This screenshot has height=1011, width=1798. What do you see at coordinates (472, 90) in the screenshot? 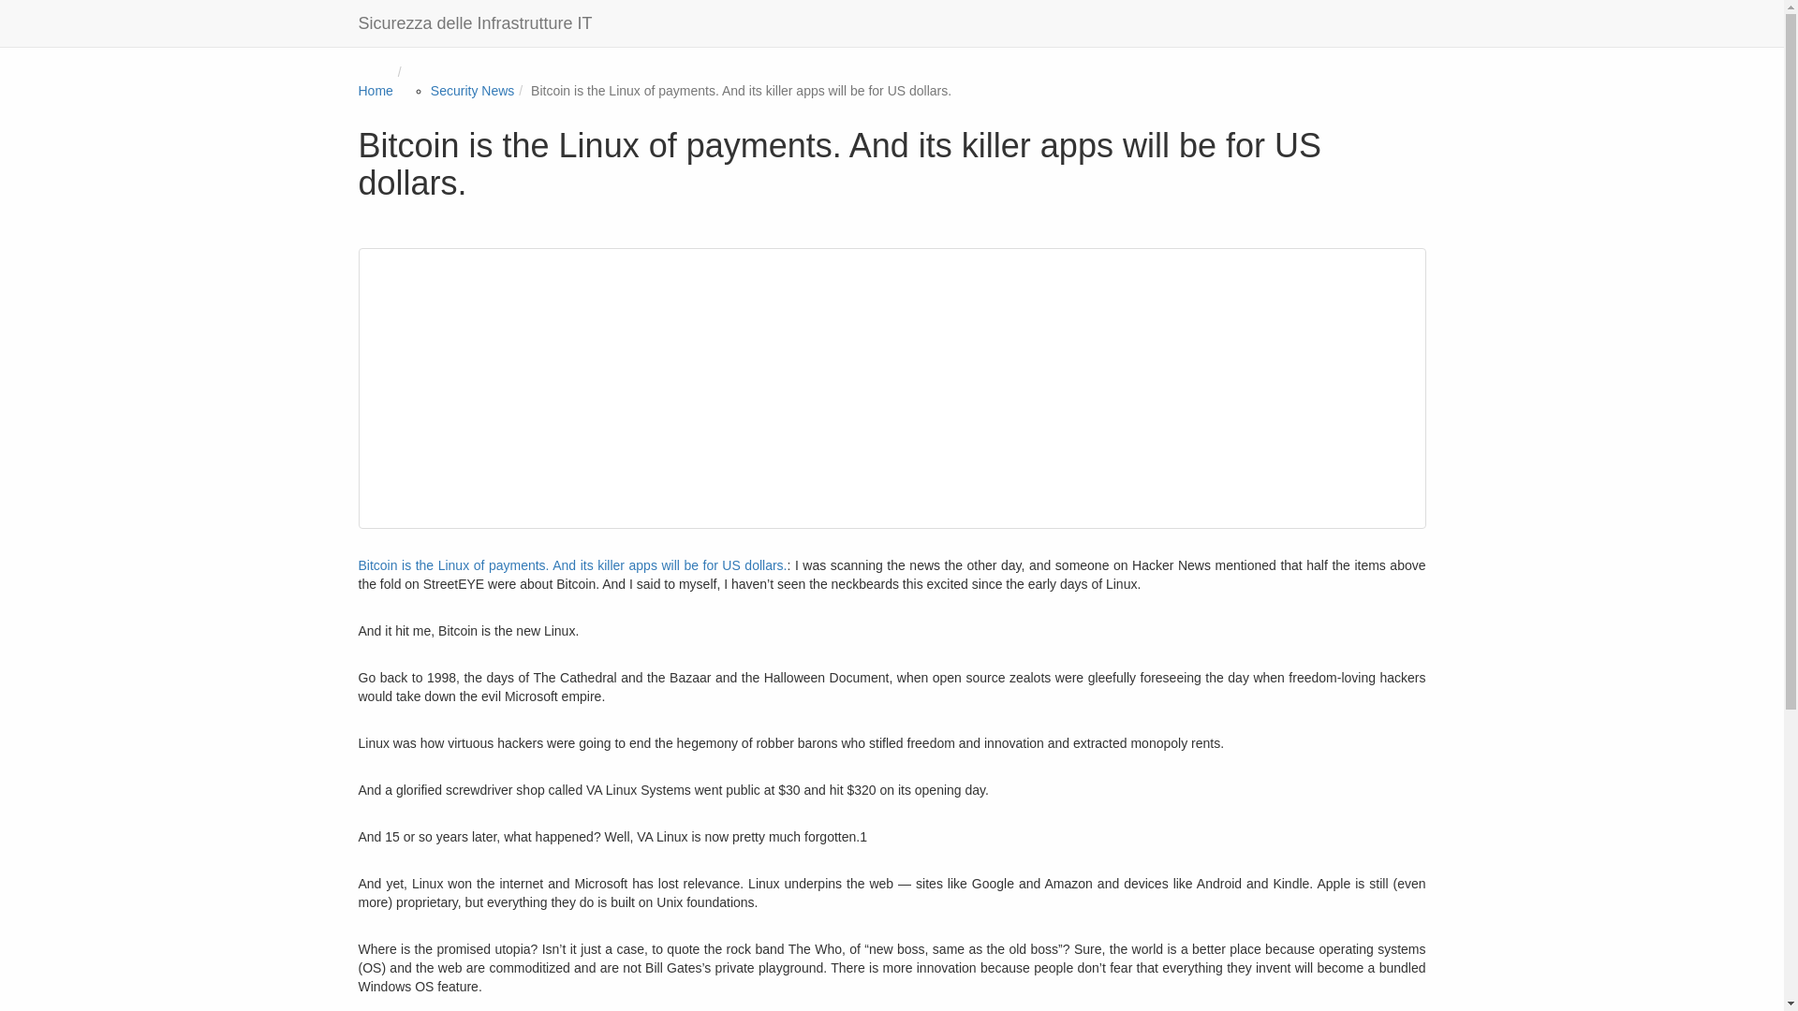
I see `Security News` at bounding box center [472, 90].